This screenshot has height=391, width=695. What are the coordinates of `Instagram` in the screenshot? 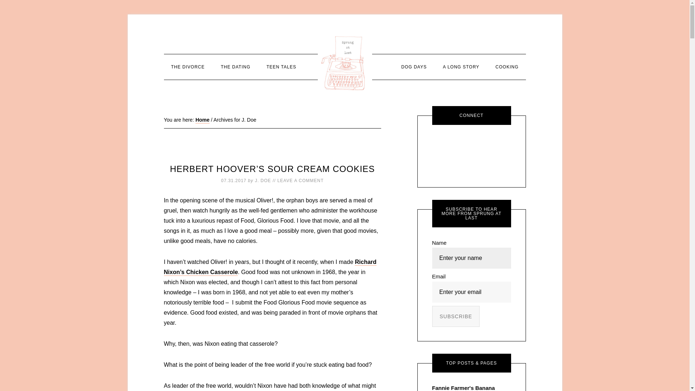 It's located at (492, 144).